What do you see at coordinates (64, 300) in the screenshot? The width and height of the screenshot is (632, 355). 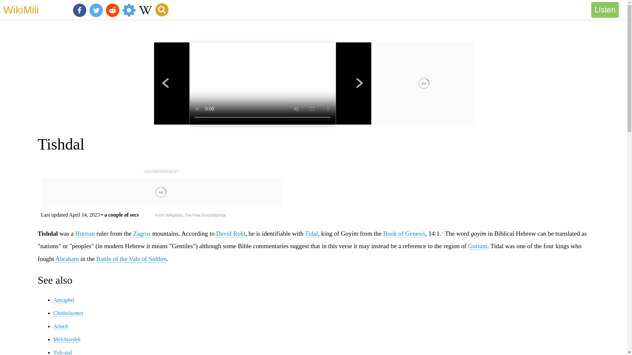 I see `Amraphel` at bounding box center [64, 300].